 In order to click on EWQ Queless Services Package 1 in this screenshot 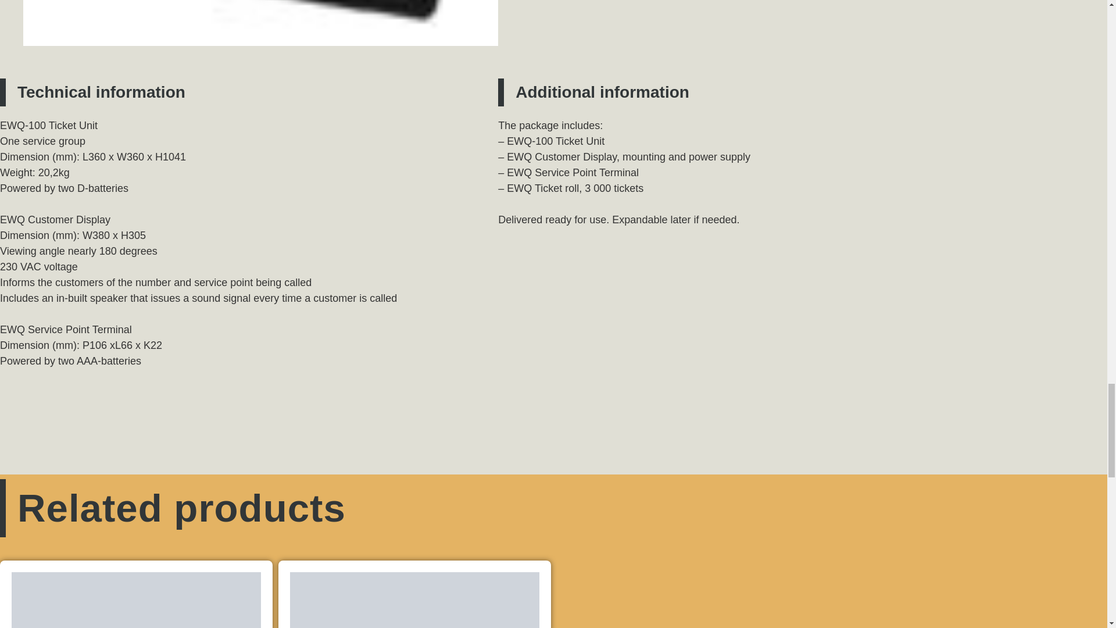, I will do `click(414, 600)`.